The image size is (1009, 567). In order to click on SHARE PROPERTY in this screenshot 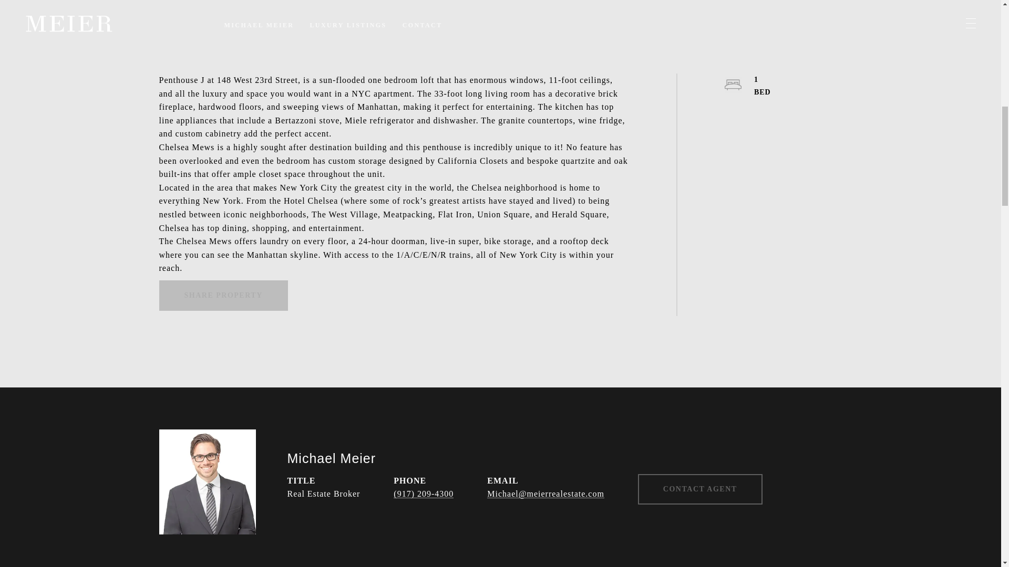, I will do `click(223, 295)`.